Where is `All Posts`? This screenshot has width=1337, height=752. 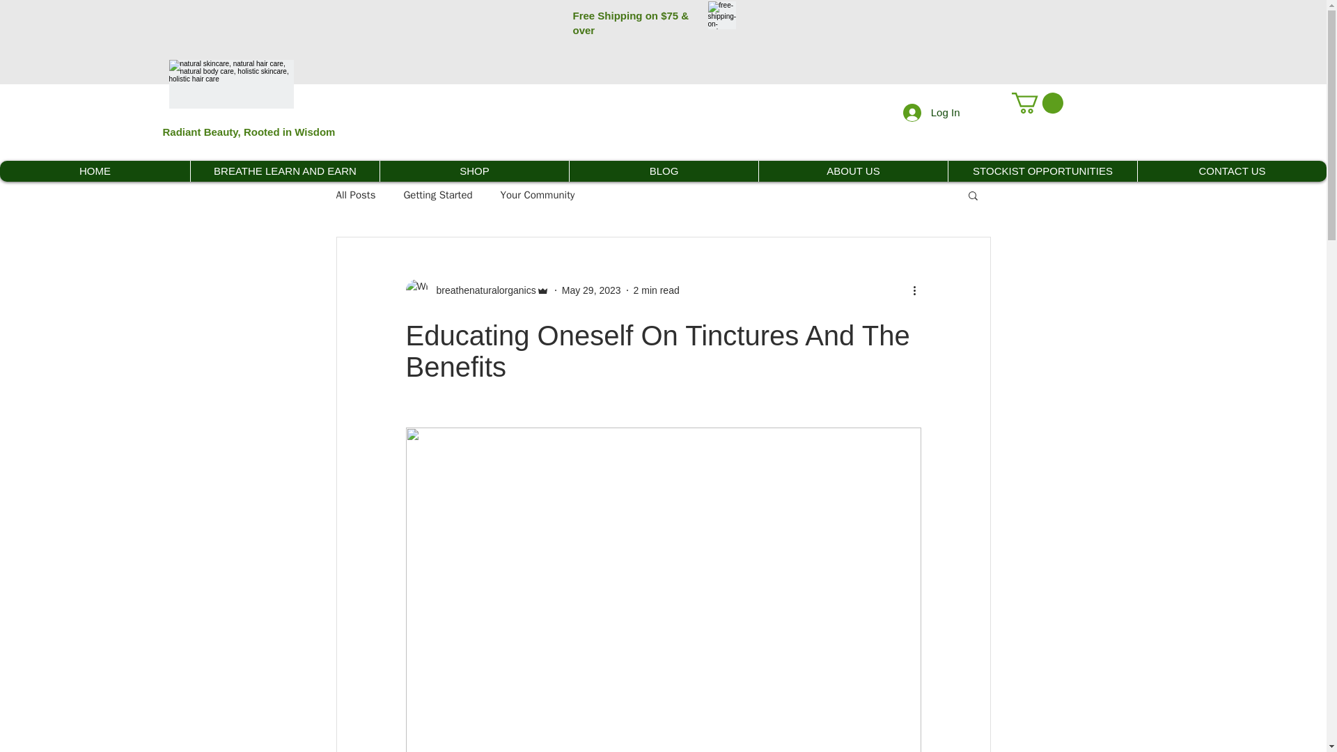
All Posts is located at coordinates (355, 195).